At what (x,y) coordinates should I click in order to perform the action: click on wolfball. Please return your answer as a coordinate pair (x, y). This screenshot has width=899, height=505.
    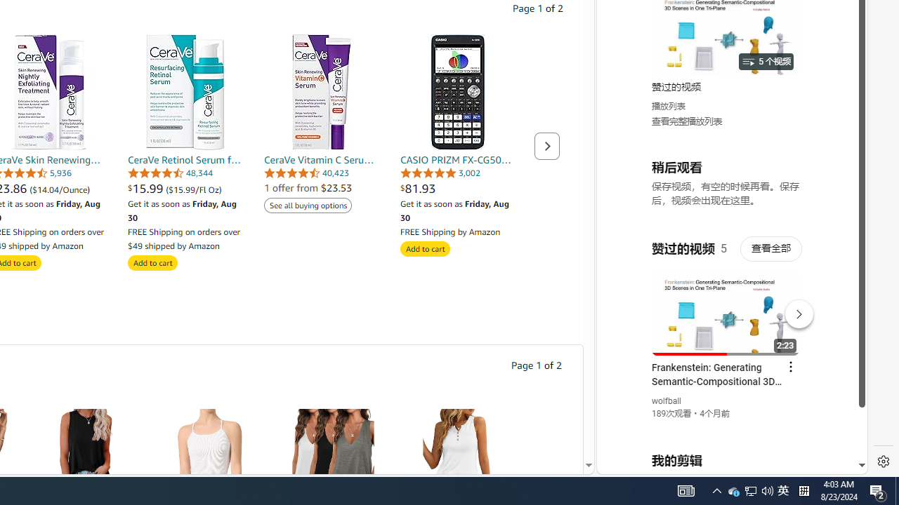
    Looking at the image, I should click on (667, 401).